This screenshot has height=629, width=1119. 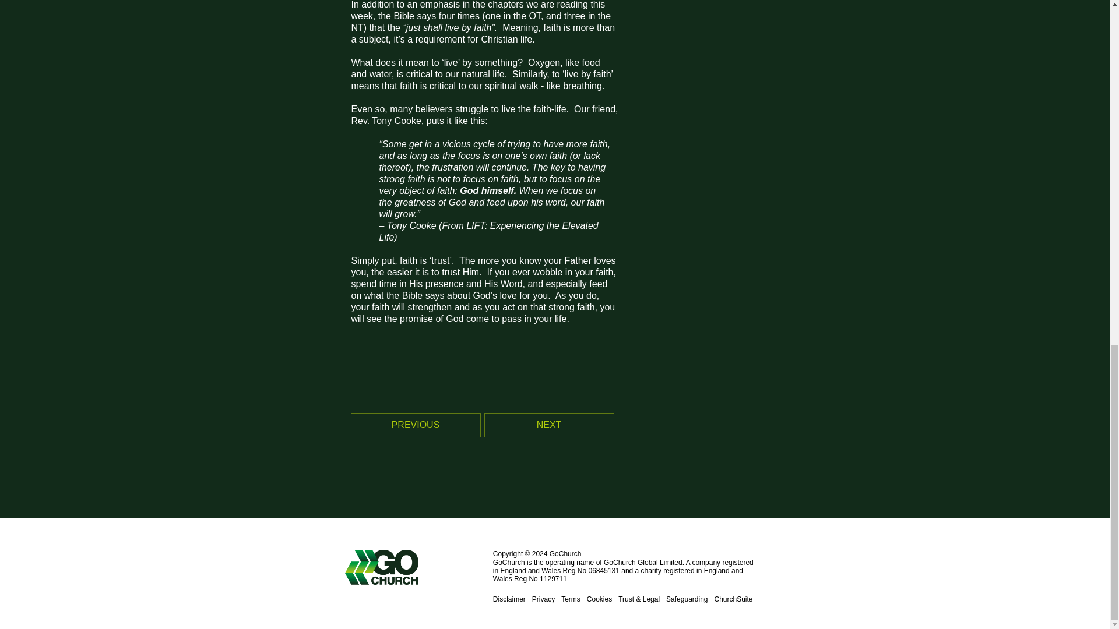 I want to click on PREVIOUS, so click(x=415, y=425).